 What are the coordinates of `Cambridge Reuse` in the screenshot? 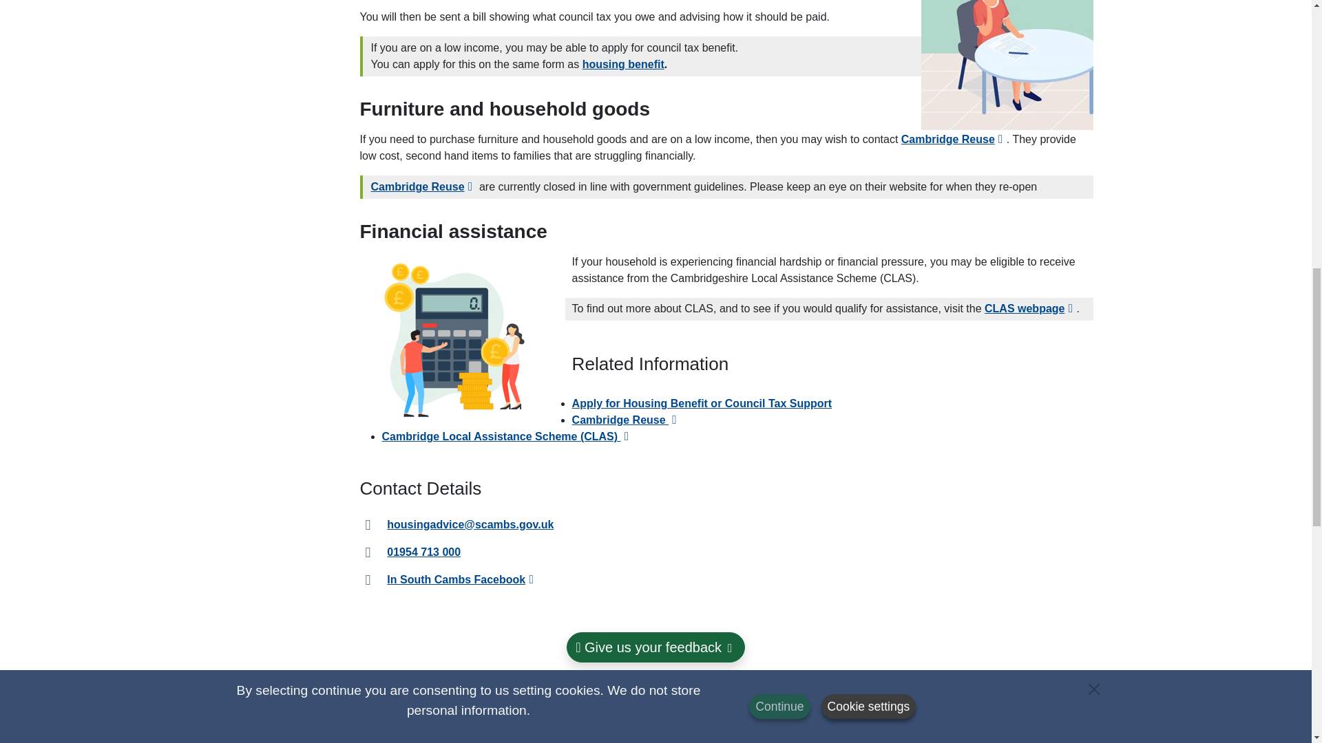 It's located at (423, 186).